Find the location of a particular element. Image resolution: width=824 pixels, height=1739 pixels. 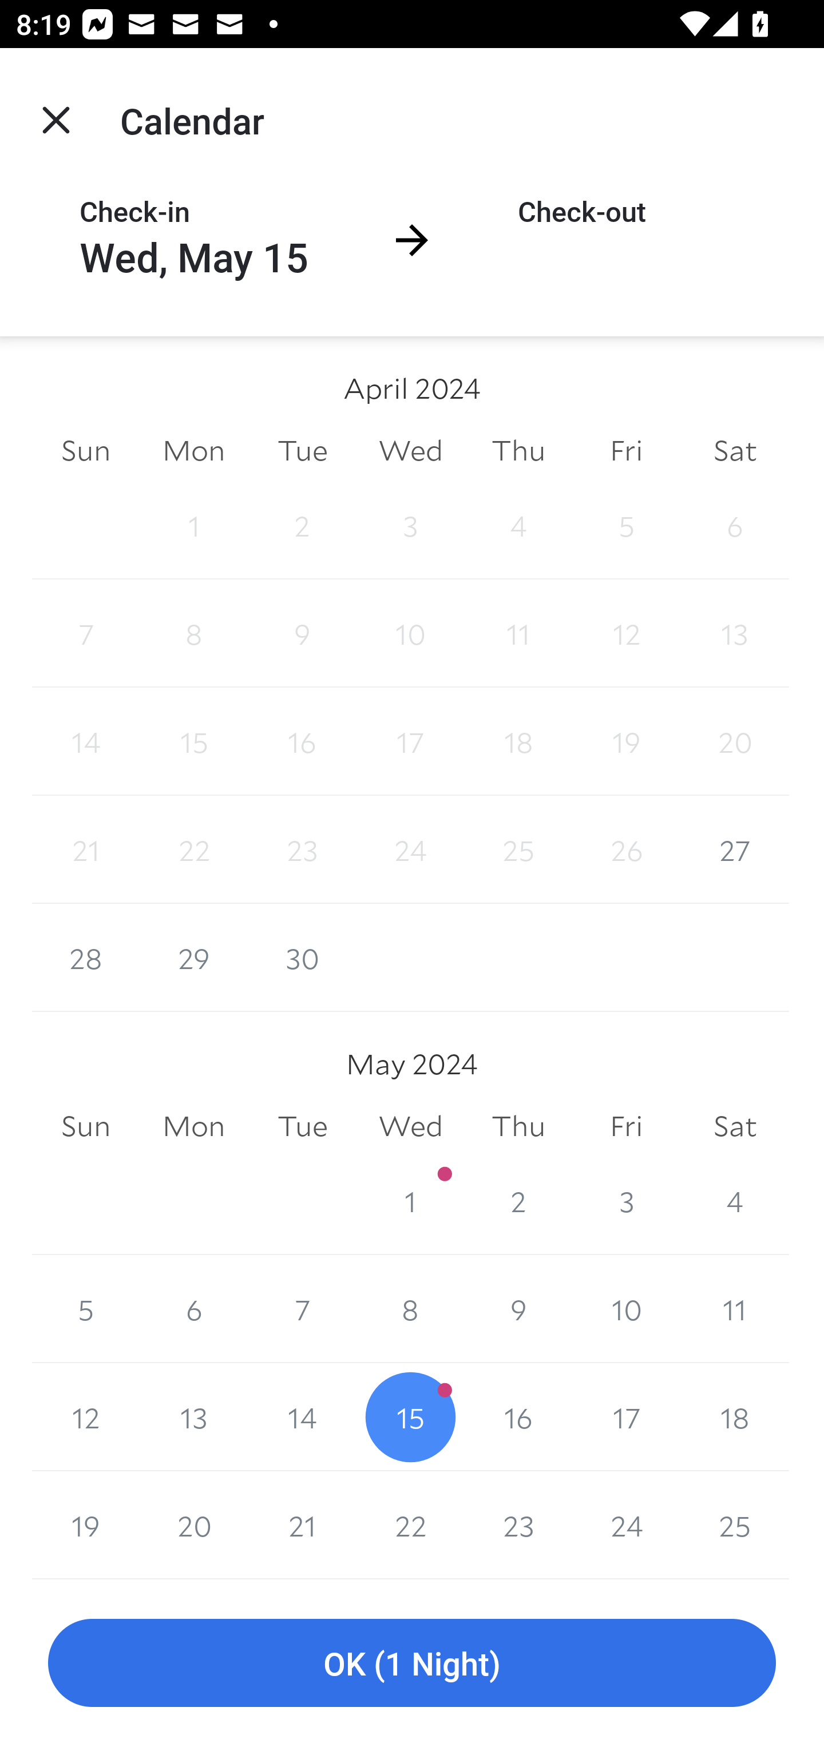

30 30 April 2024 is located at coordinates (302, 958).